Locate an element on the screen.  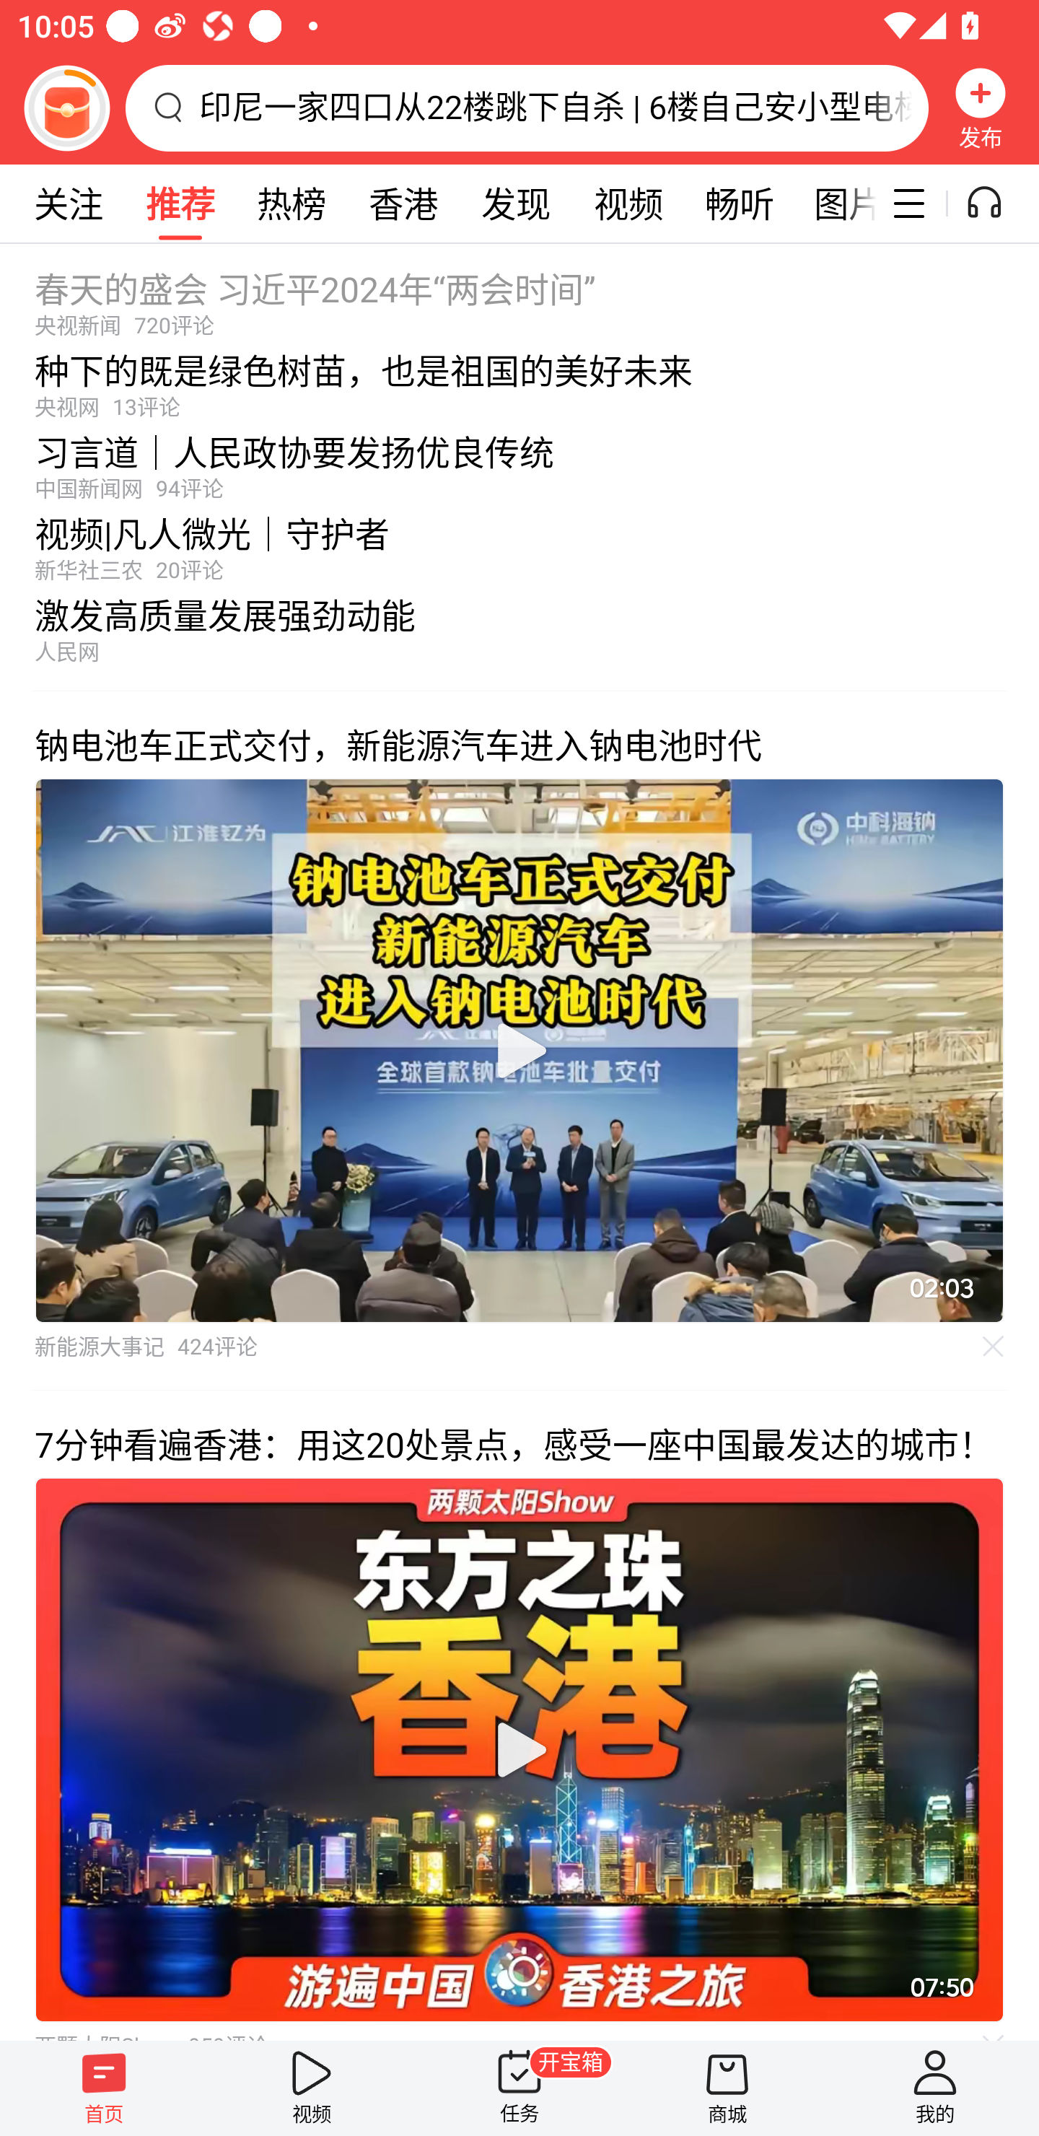
热榜 is located at coordinates (291, 203).